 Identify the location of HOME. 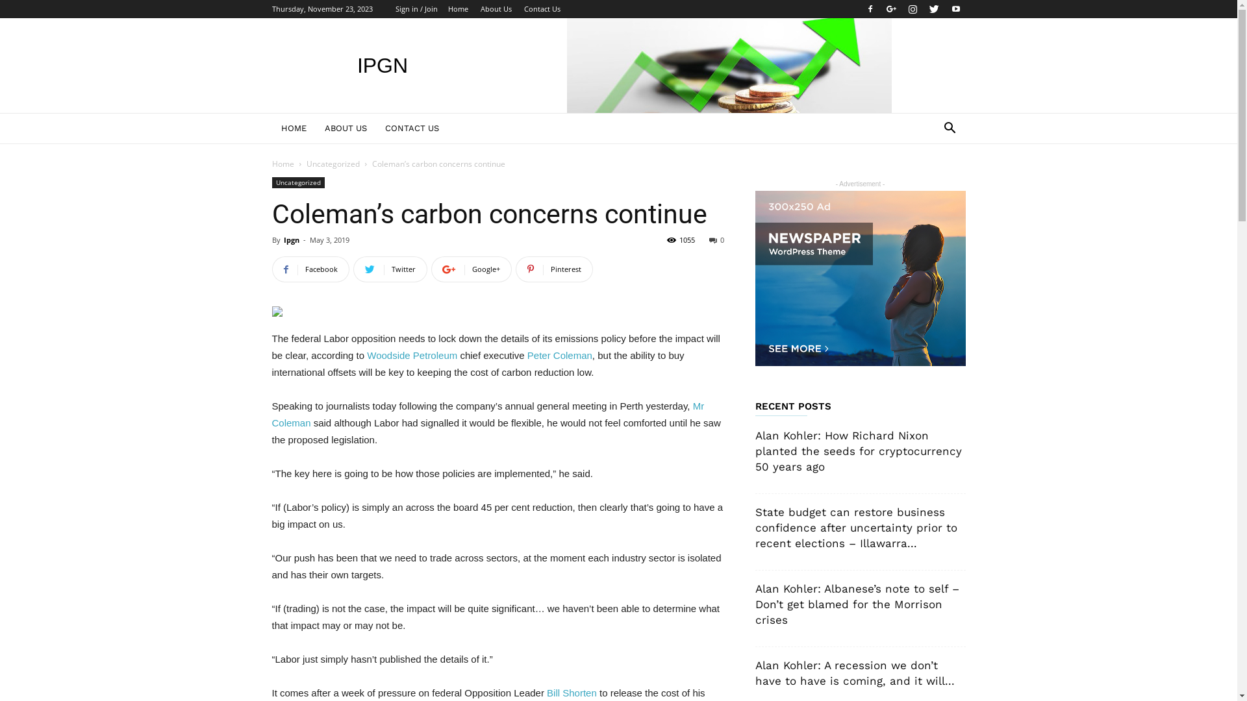
(294, 129).